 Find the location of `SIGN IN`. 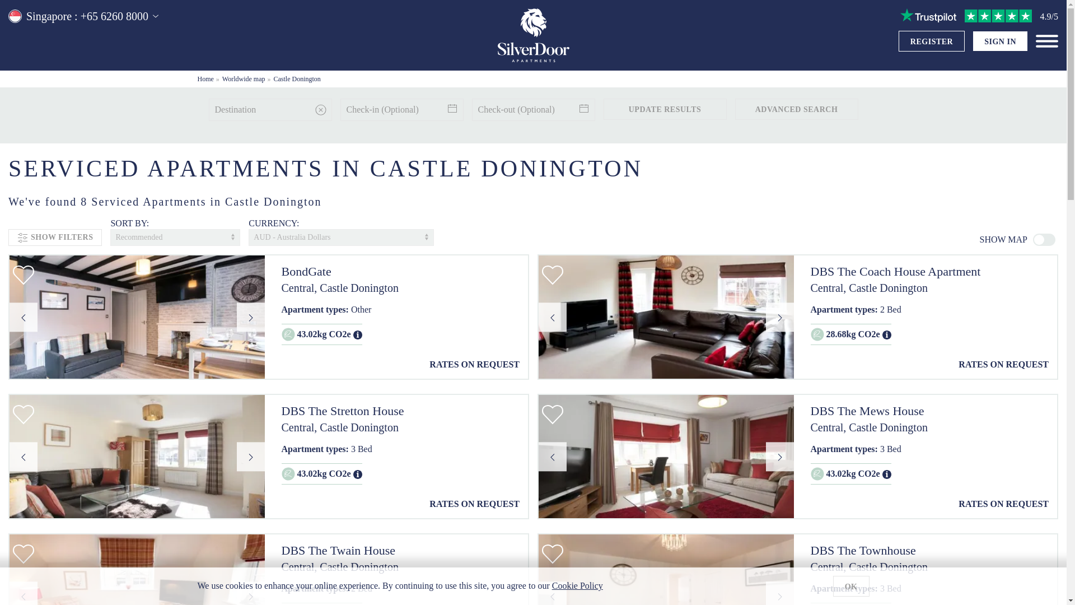

SIGN IN is located at coordinates (1000, 41).